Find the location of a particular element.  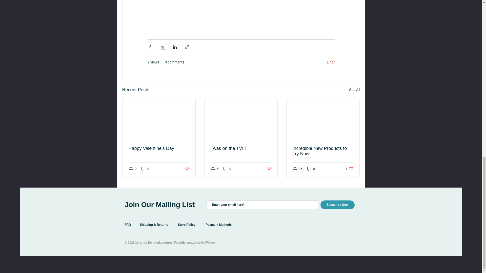

Happy Valentine's Day is located at coordinates (311, 169).